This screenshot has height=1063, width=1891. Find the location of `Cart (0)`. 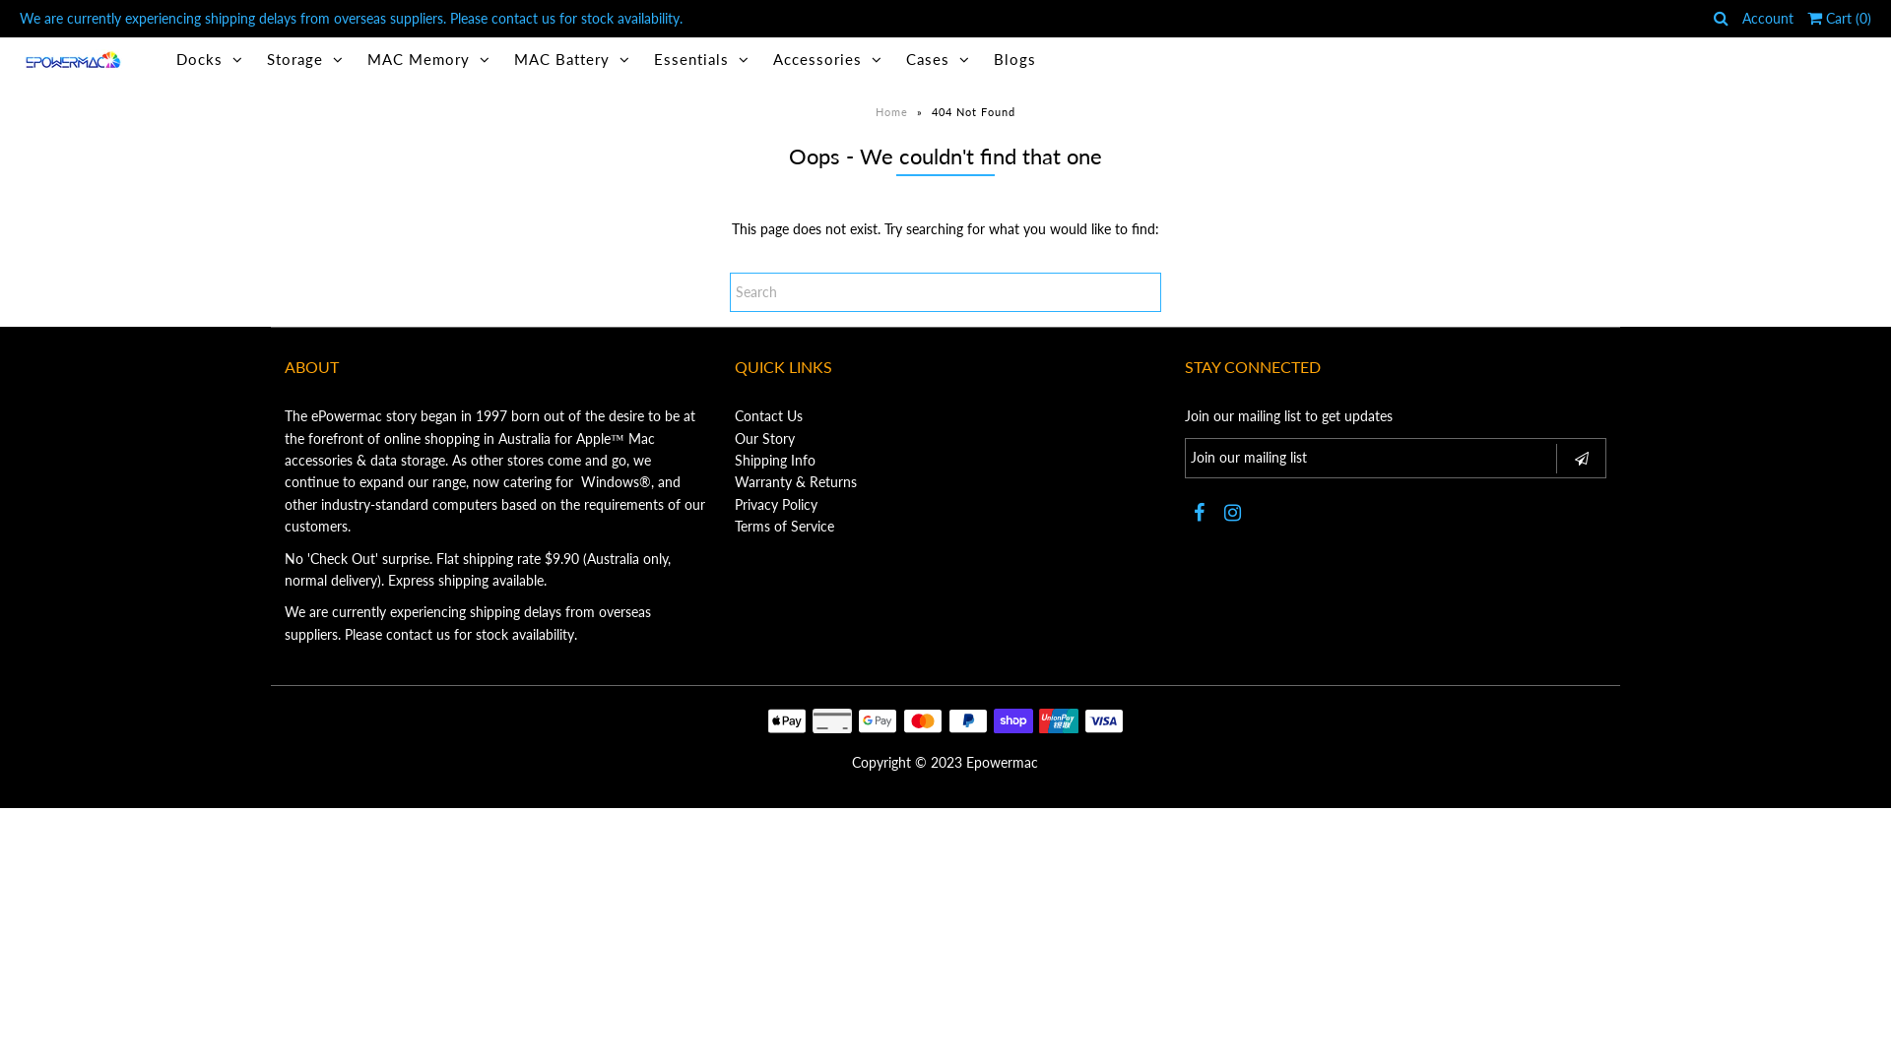

Cart (0) is located at coordinates (1840, 18).